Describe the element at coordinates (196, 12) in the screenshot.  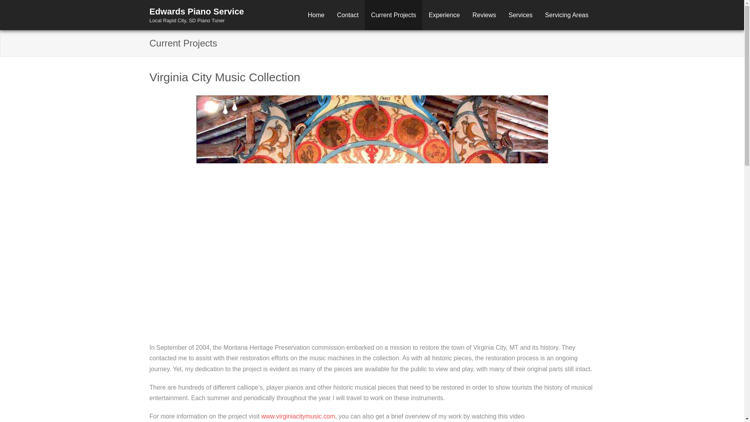
I see `Local Rapid City, SD Piano Tuner` at that location.